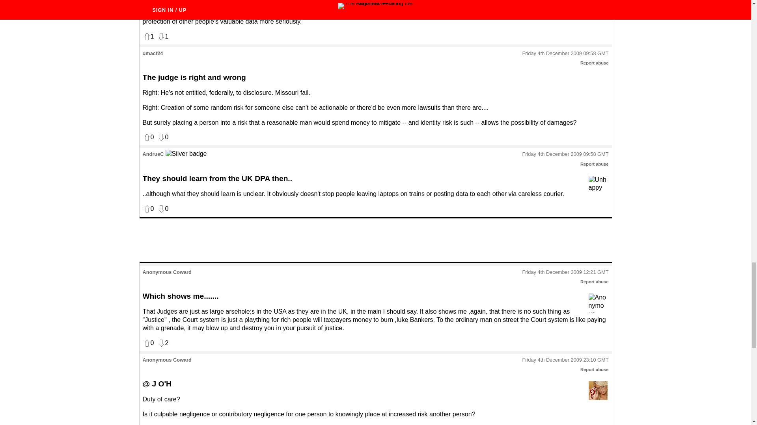  I want to click on Report abuse, so click(595, 63).